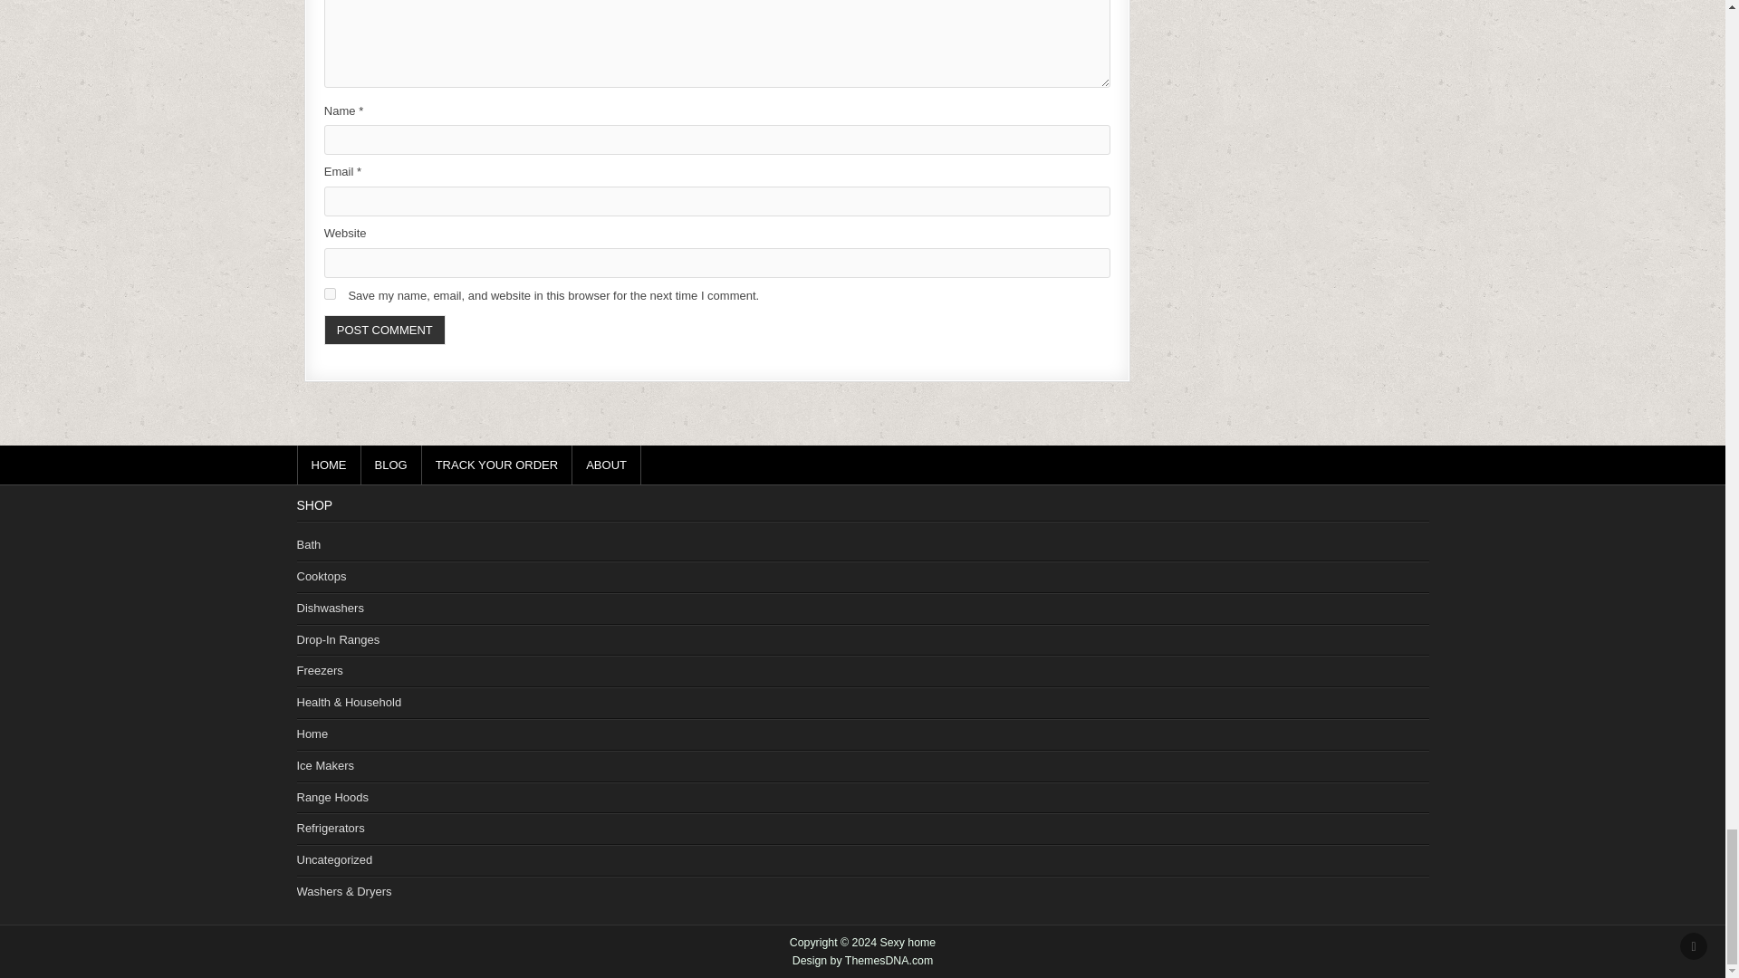 Image resolution: width=1739 pixels, height=978 pixels. I want to click on Bath, so click(310, 545).